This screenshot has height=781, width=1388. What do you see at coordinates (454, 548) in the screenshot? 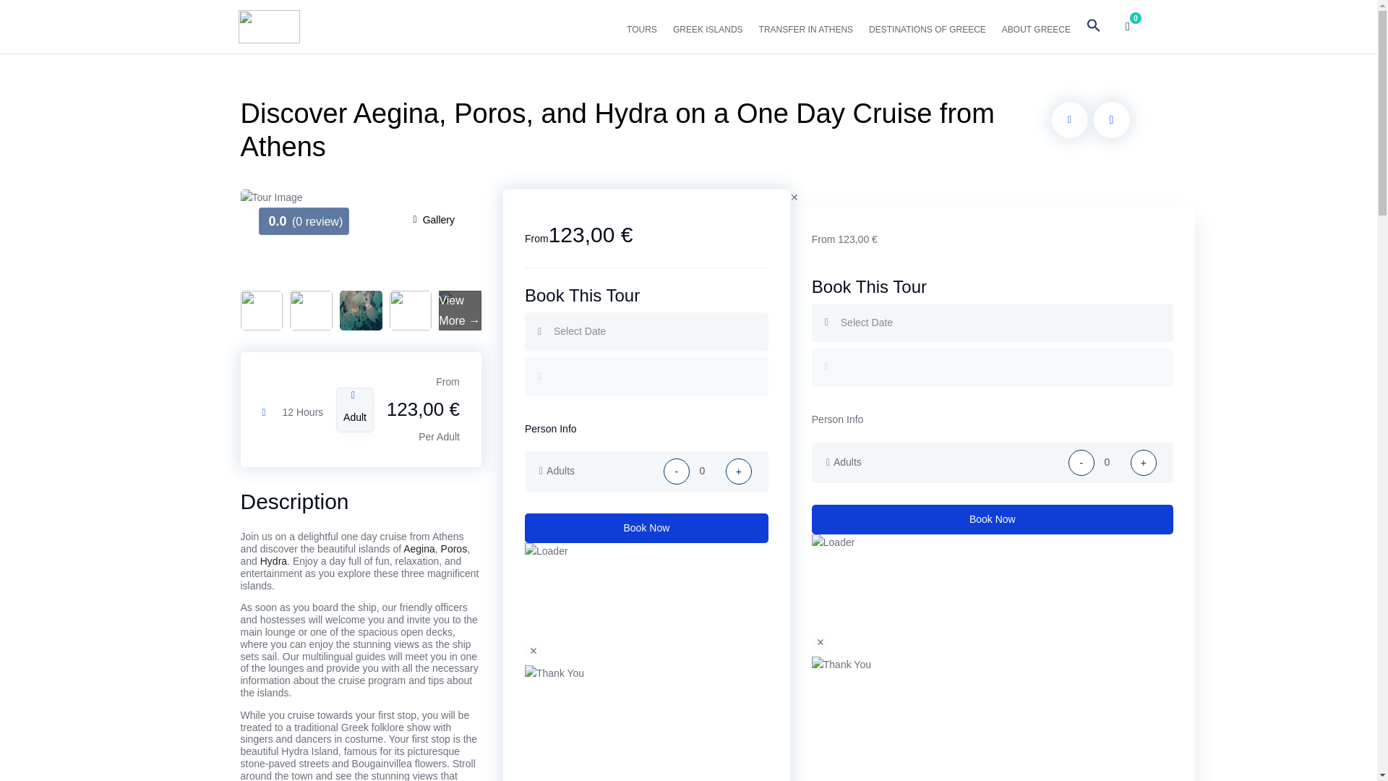
I see `Poros Wikipedia` at bounding box center [454, 548].